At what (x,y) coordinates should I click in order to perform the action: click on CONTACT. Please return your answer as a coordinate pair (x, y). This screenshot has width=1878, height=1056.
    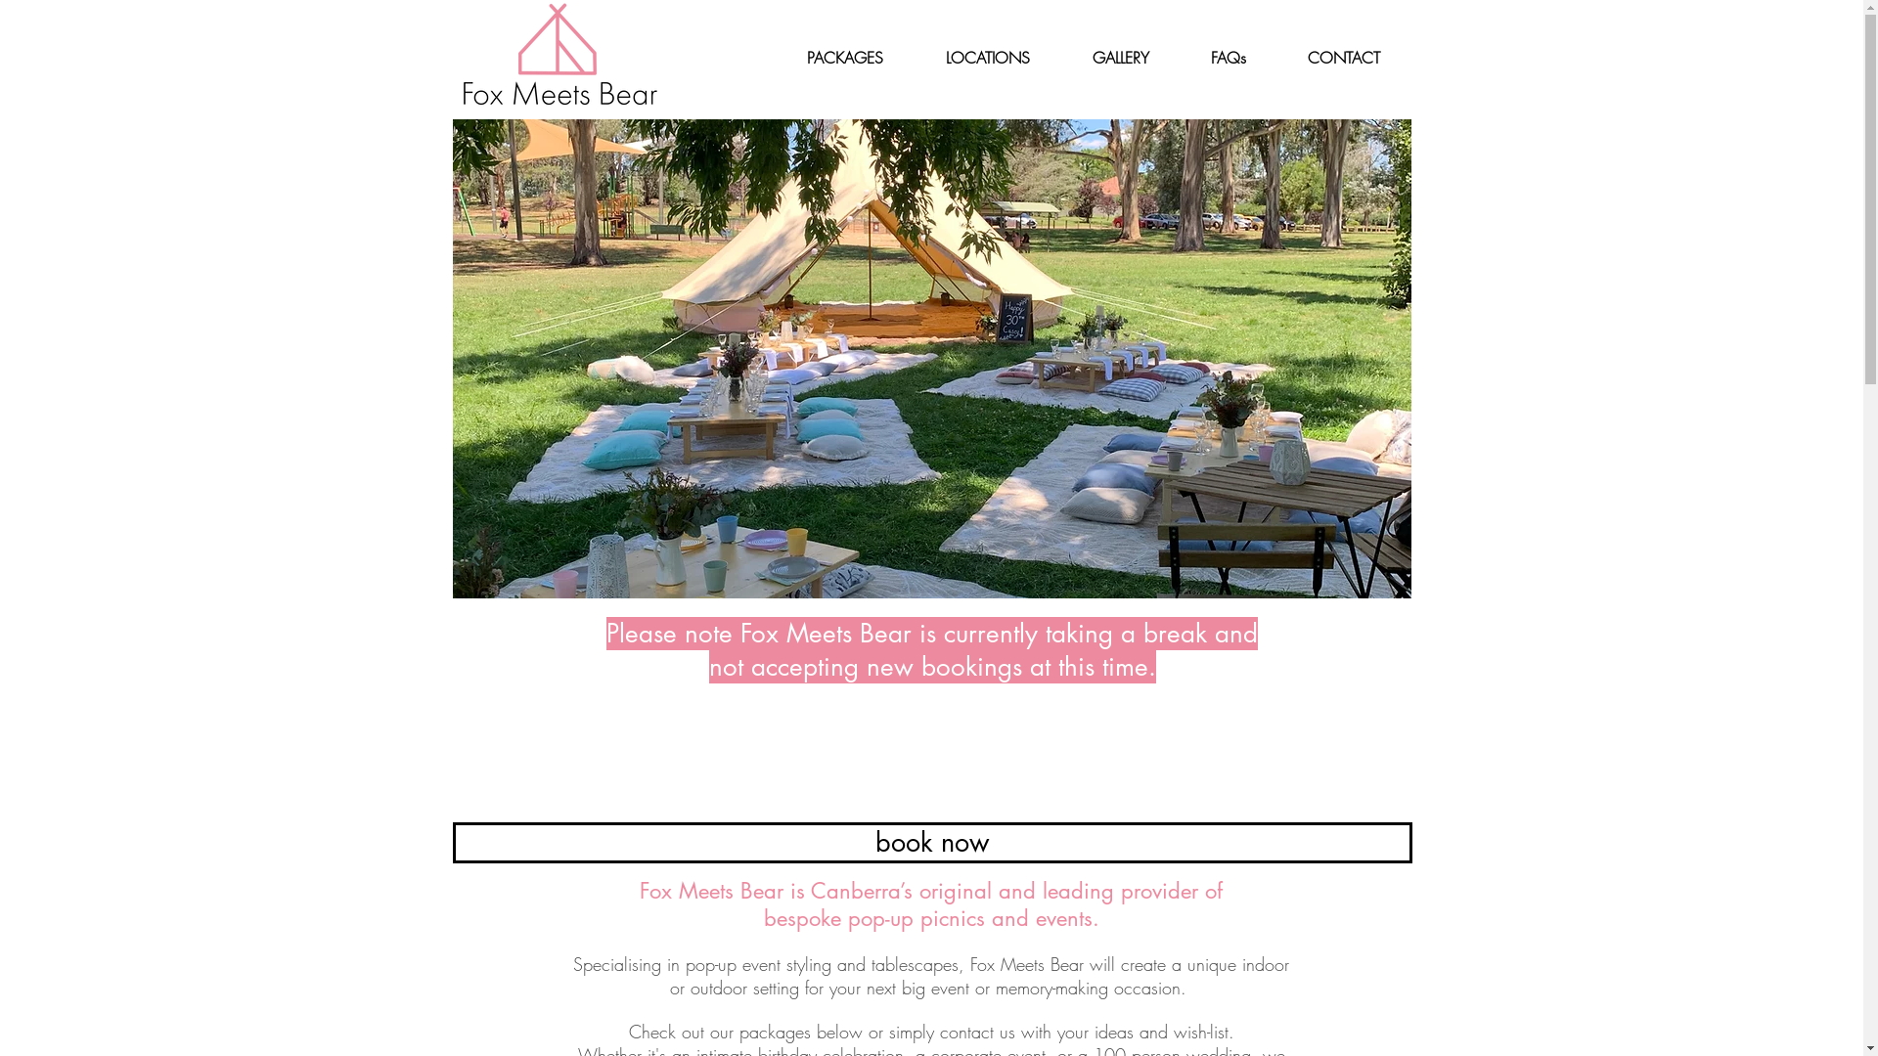
    Looking at the image, I should click on (1344, 58).